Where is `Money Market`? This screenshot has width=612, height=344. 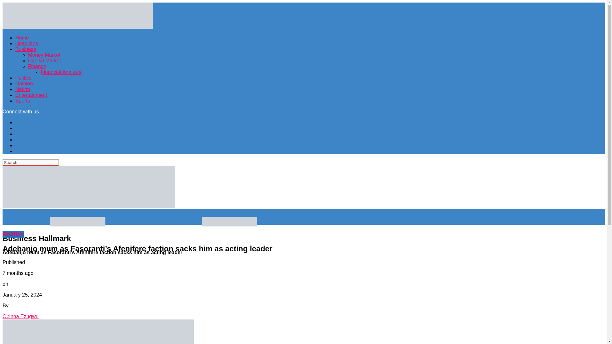 Money Market is located at coordinates (44, 55).